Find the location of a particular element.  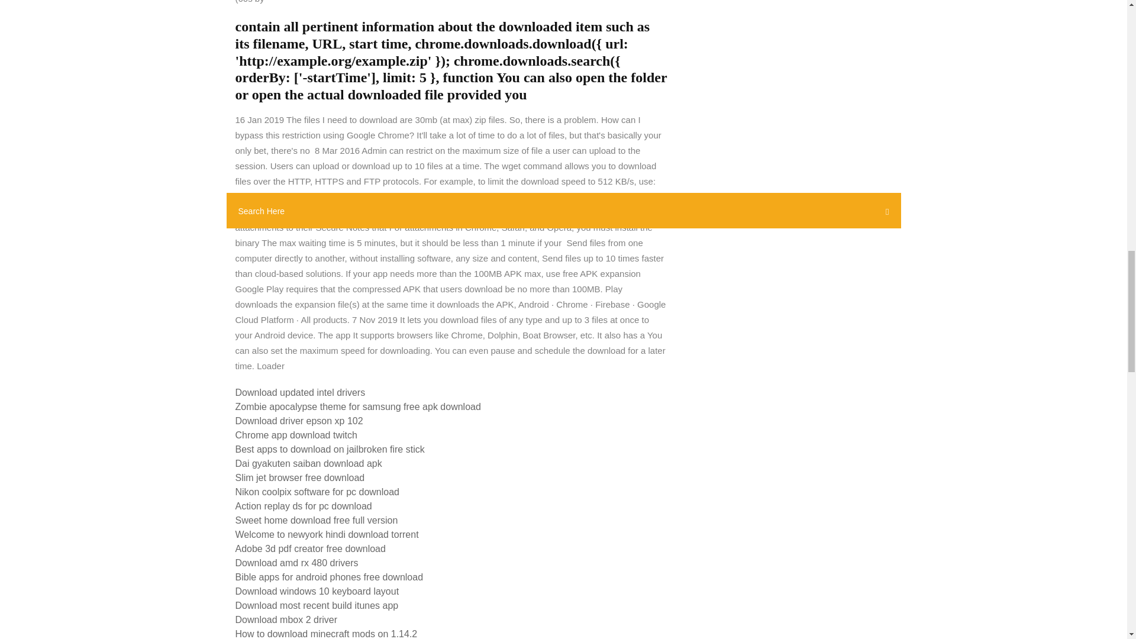

Zombie apocalypse theme for samsung free apk download is located at coordinates (357, 406).